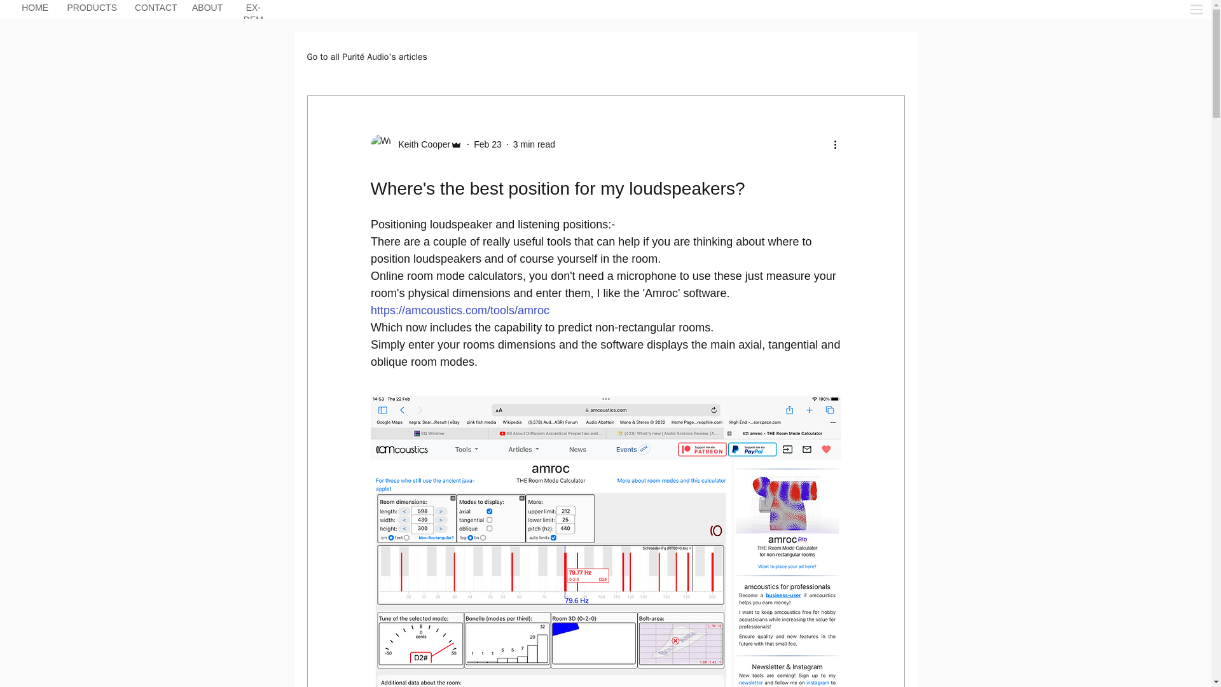  I want to click on HOME, so click(35, 9).